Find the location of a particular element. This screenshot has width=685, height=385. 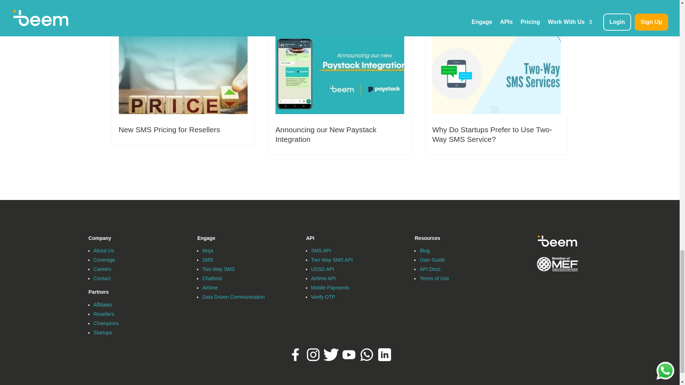

Beem on Youtube is located at coordinates (349, 354).